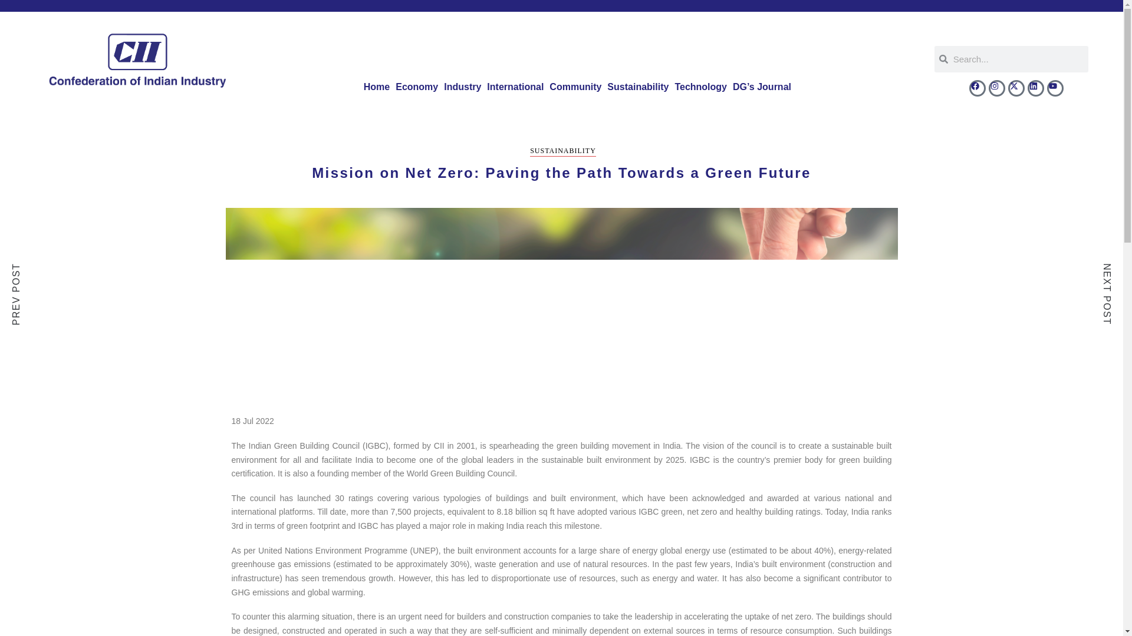  What do you see at coordinates (562, 151) in the screenshot?
I see `SUSTAINABILITY` at bounding box center [562, 151].